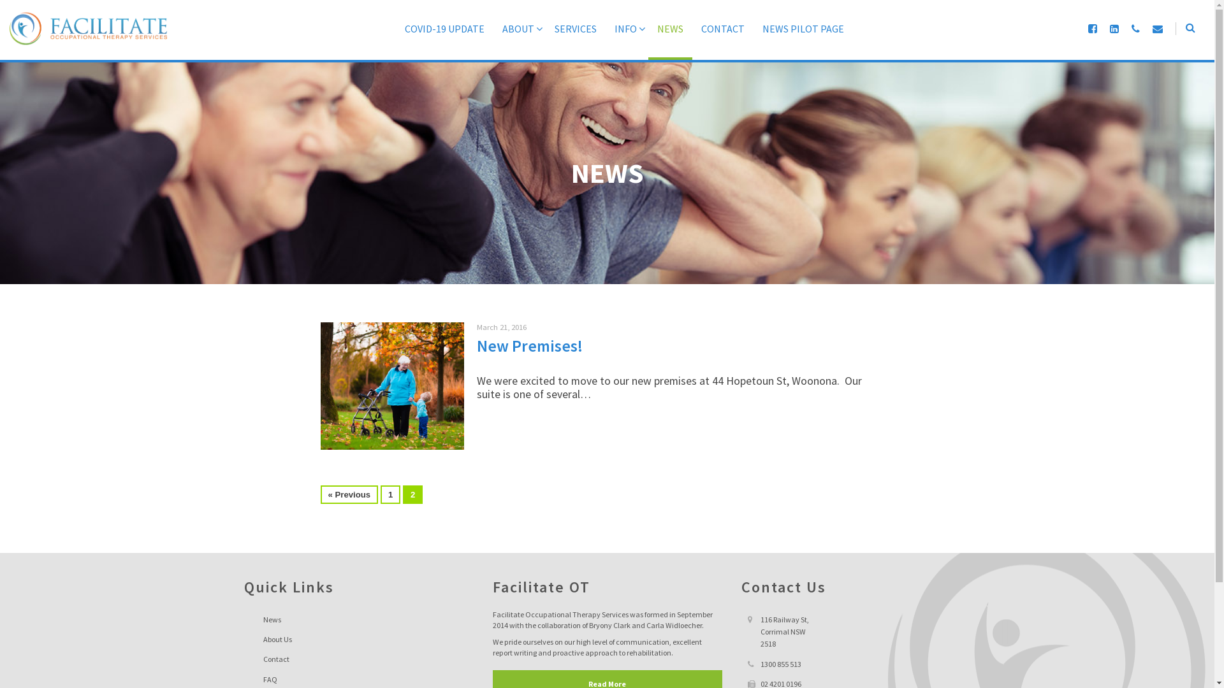 Image resolution: width=1224 pixels, height=688 pixels. What do you see at coordinates (88, 29) in the screenshot?
I see `Facilitate OT` at bounding box center [88, 29].